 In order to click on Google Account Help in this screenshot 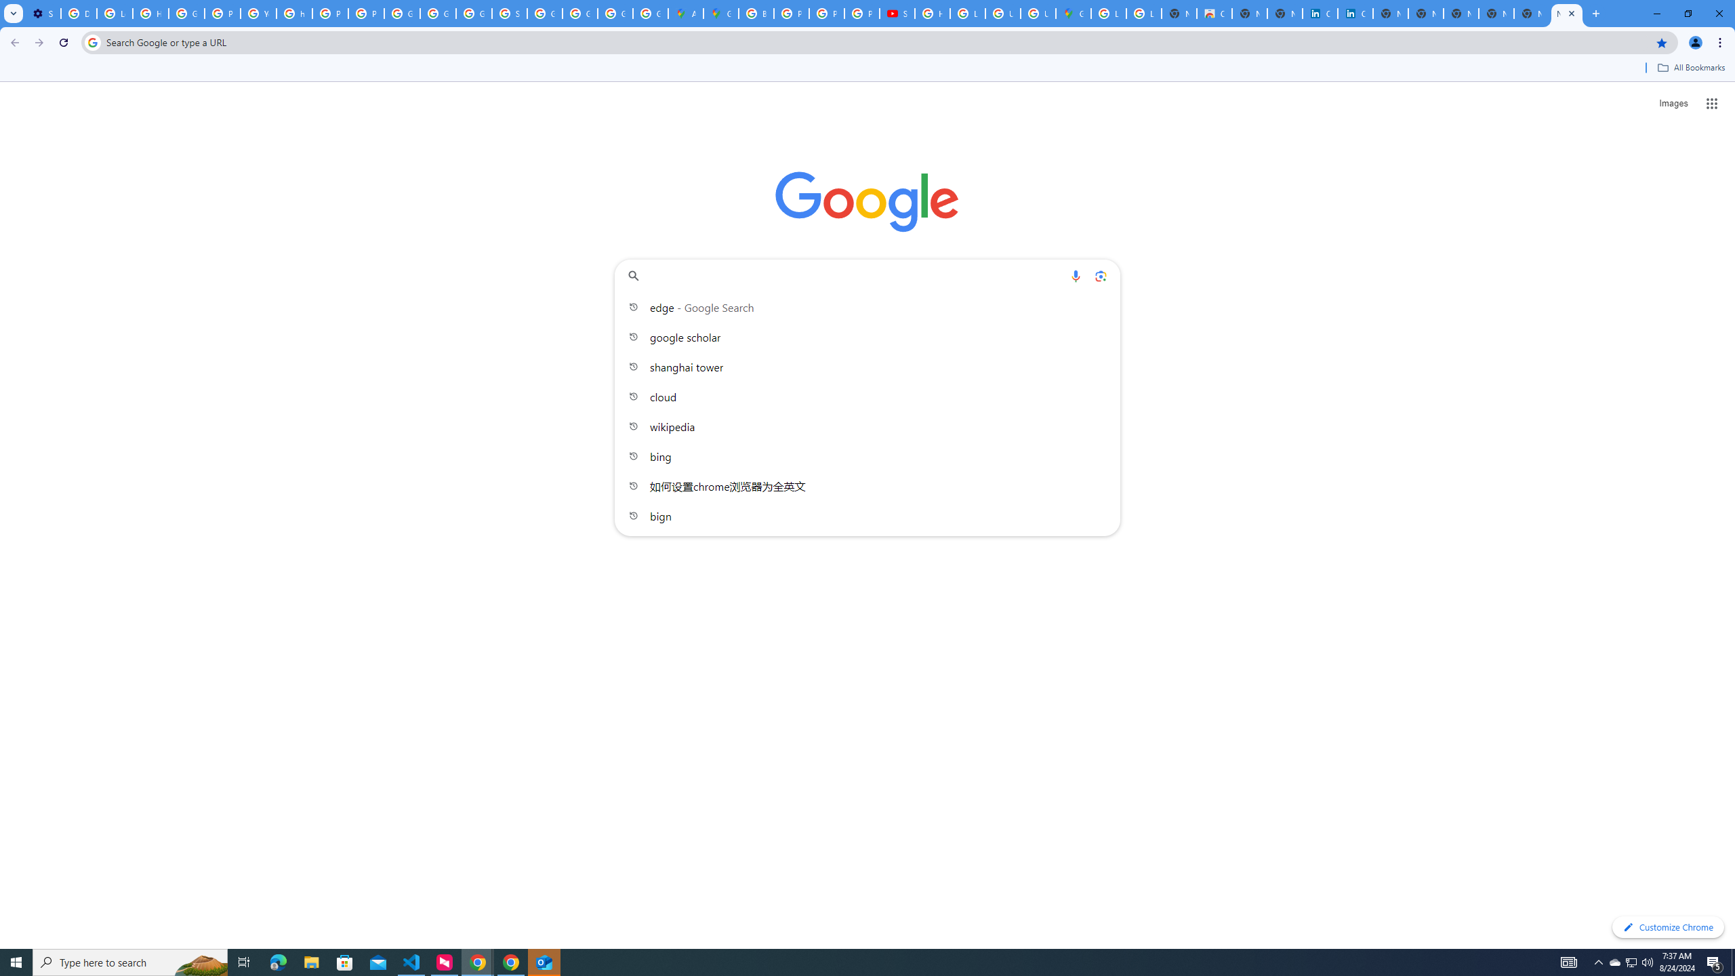, I will do `click(186, 14)`.